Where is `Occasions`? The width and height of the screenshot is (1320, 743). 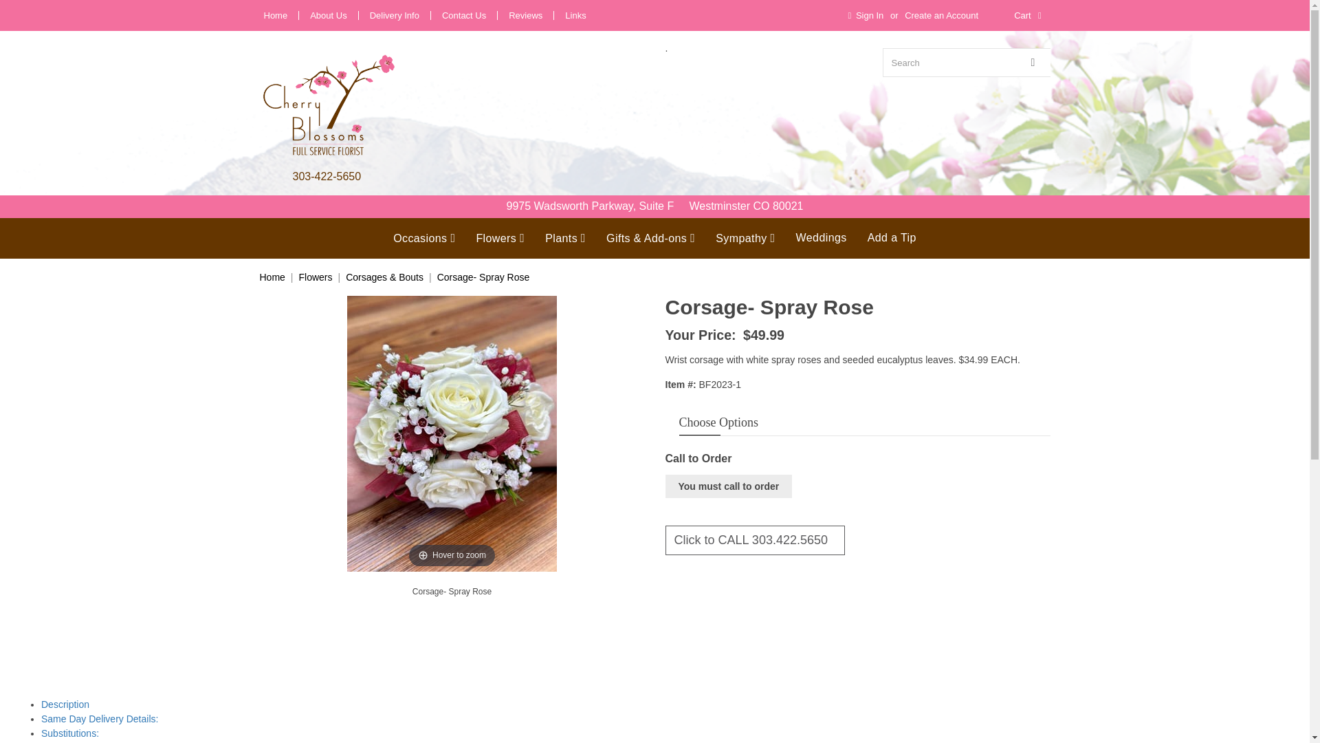 Occasions is located at coordinates (423, 238).